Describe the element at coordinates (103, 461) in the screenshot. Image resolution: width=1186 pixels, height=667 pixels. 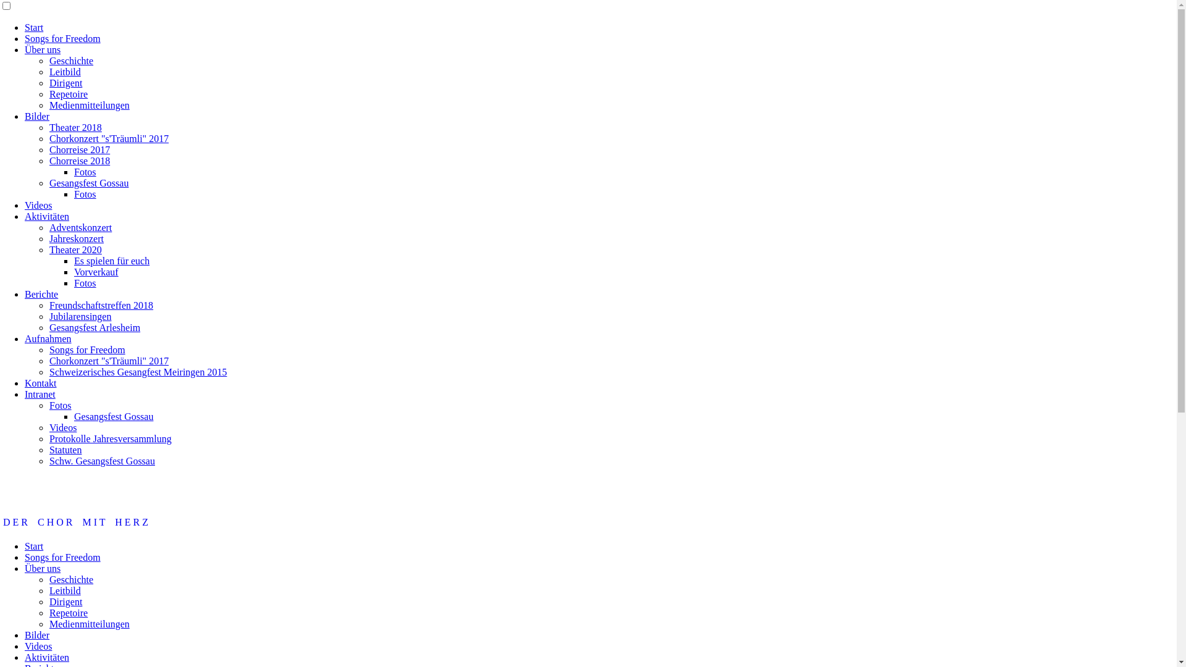
I see `Schw. Gesangsfest Gossau` at that location.